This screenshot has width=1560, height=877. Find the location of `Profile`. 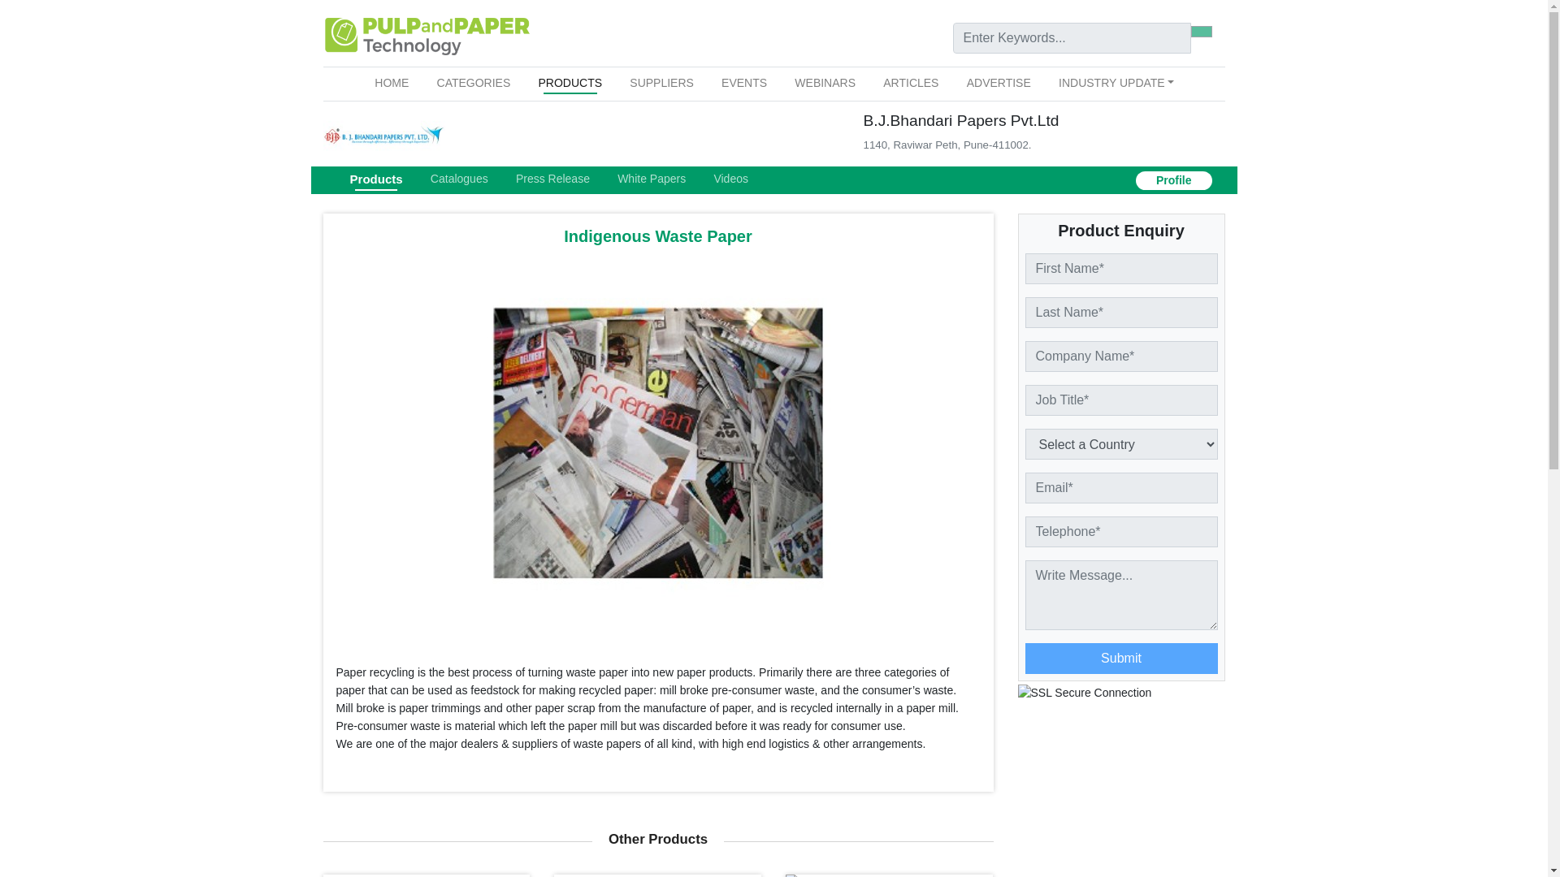

Profile is located at coordinates (1173, 179).